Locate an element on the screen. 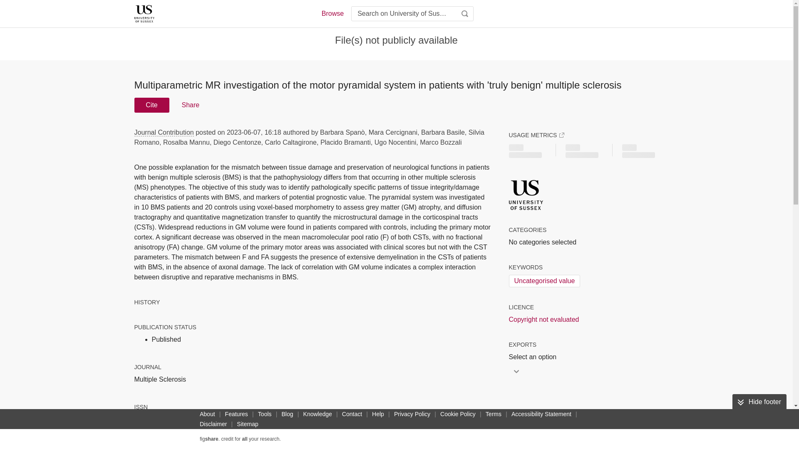  Cite is located at coordinates (151, 105).